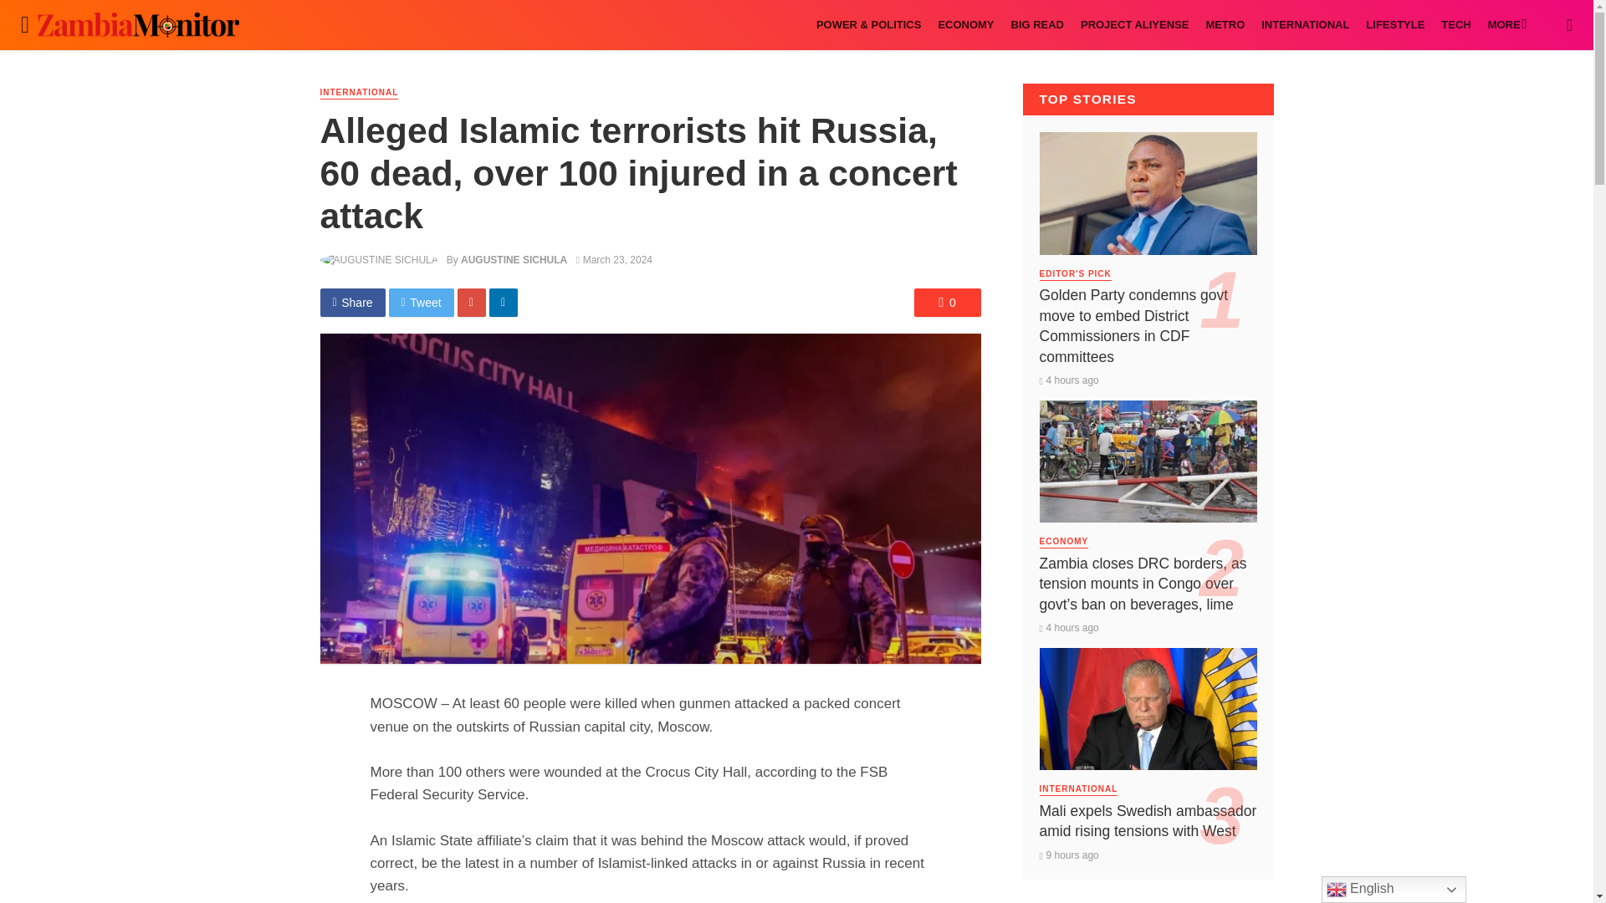  I want to click on METRO, so click(1225, 25).